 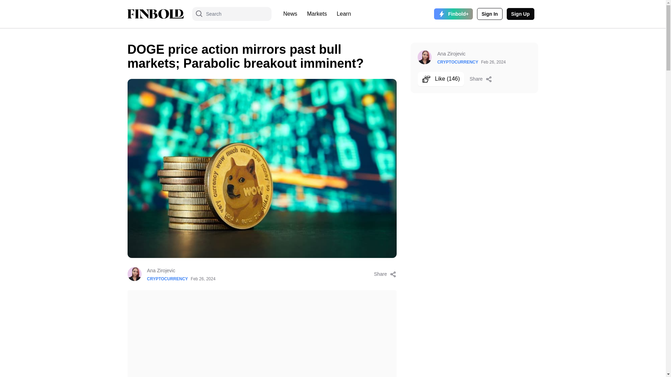 I want to click on Markets, so click(x=317, y=14).